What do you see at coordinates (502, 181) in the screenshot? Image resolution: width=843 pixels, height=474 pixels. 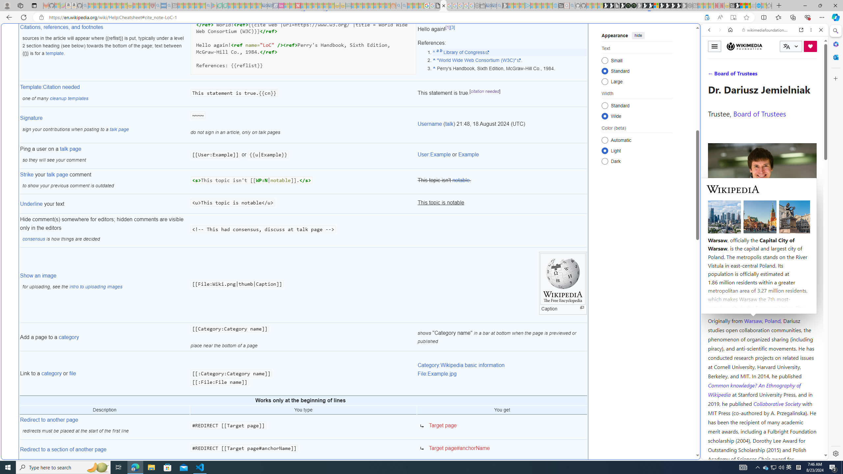 I see `This topic isn't notable.` at bounding box center [502, 181].